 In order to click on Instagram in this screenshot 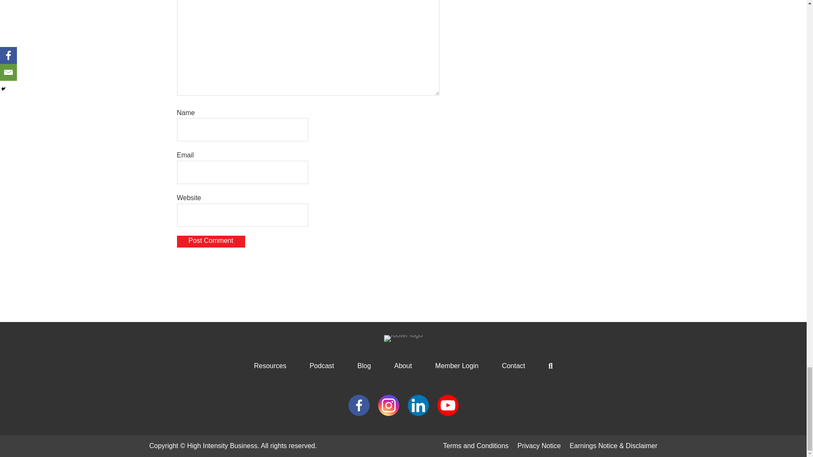, I will do `click(388, 405)`.